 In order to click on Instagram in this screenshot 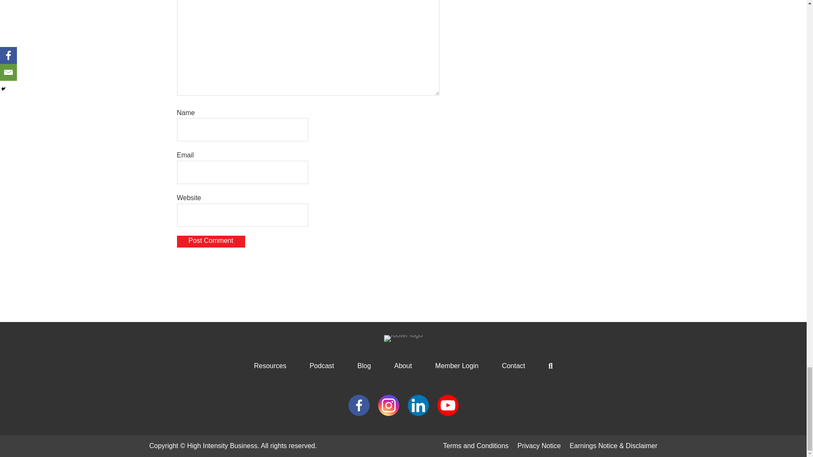, I will do `click(388, 405)`.